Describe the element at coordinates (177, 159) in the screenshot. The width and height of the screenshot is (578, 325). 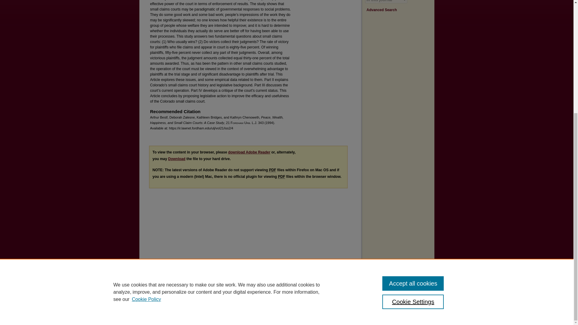
I see `Download` at that location.